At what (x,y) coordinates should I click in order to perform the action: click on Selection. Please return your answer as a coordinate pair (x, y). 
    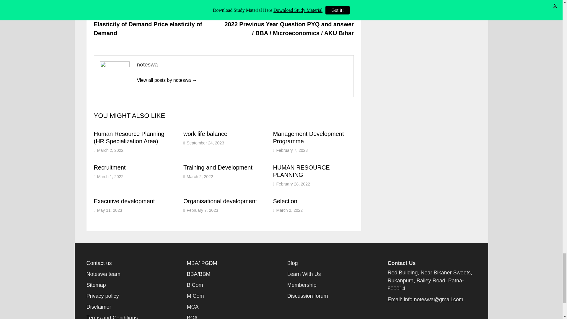
    Looking at the image, I should click on (285, 201).